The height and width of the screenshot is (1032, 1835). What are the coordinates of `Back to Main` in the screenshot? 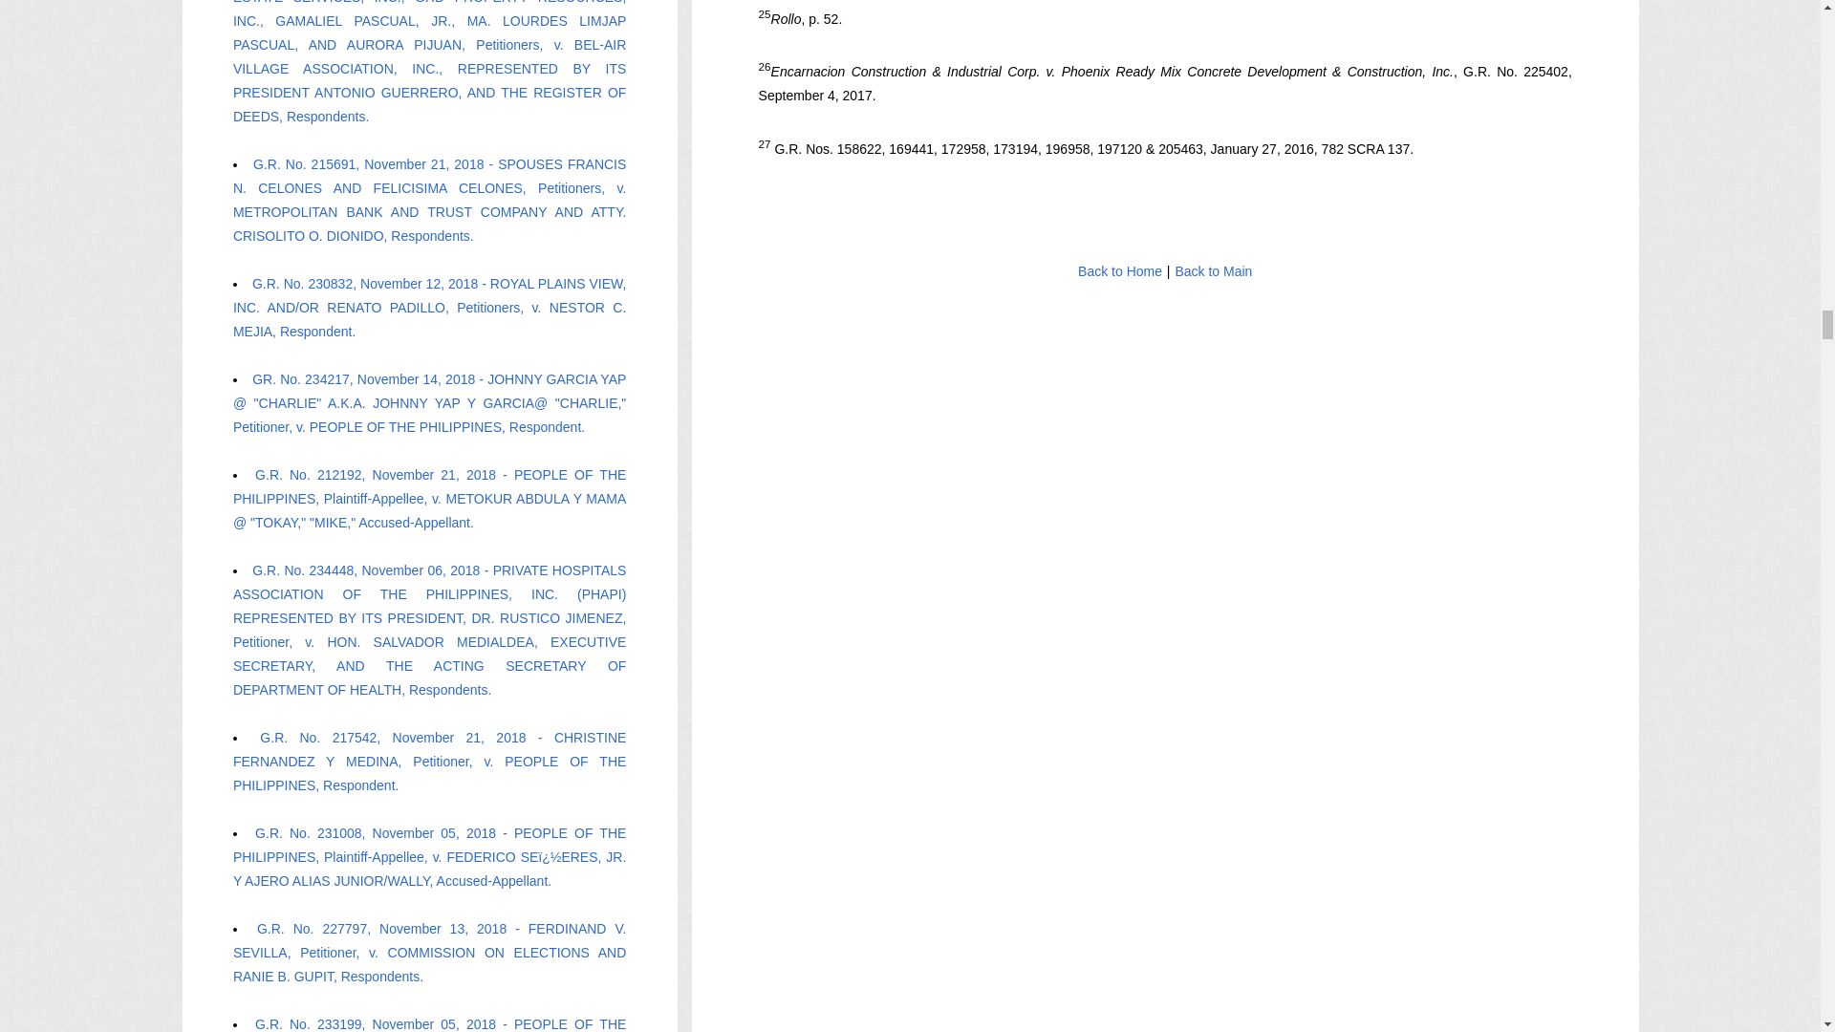 It's located at (1214, 271).